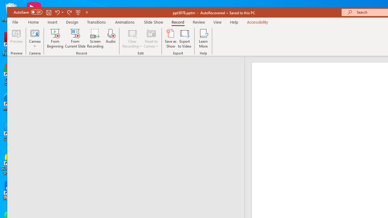  I want to click on Export to Video, so click(184, 38).